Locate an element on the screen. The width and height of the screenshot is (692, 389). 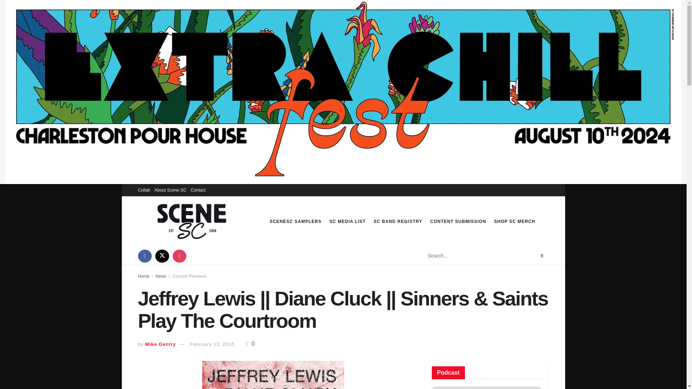
SC BAND REGISTRY is located at coordinates (398, 221).